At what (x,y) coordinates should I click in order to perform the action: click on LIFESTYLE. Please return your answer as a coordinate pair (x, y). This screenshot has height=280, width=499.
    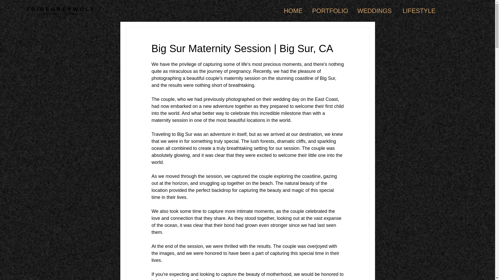
    Looking at the image, I should click on (419, 11).